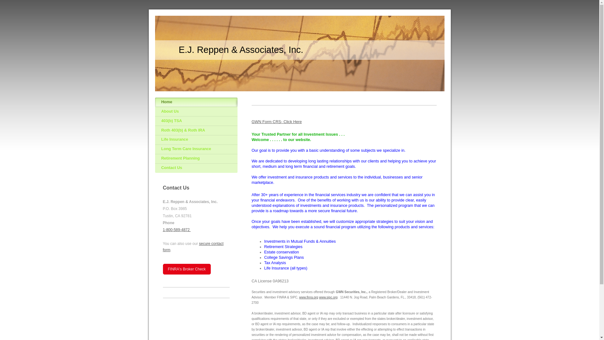  Describe the element at coordinates (196, 168) in the screenshot. I see `Contact Us` at that location.